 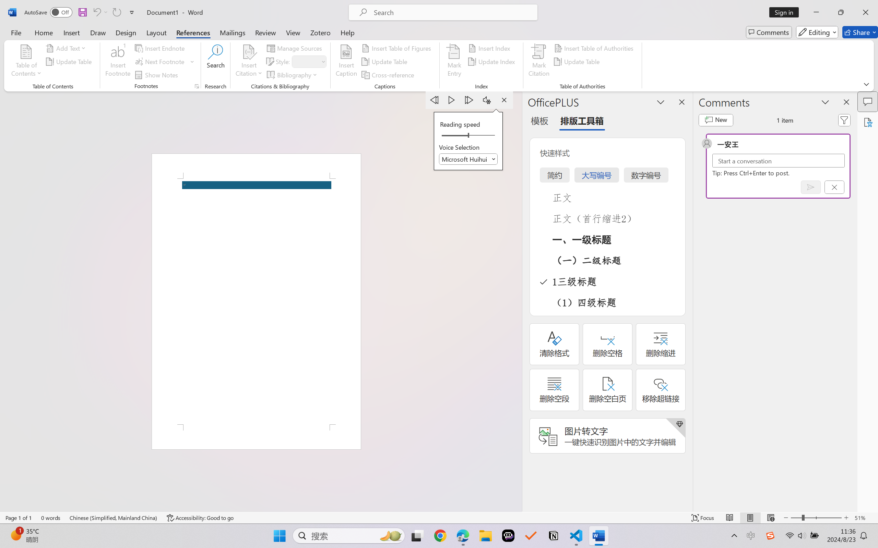 I want to click on New comment, so click(x=716, y=120).